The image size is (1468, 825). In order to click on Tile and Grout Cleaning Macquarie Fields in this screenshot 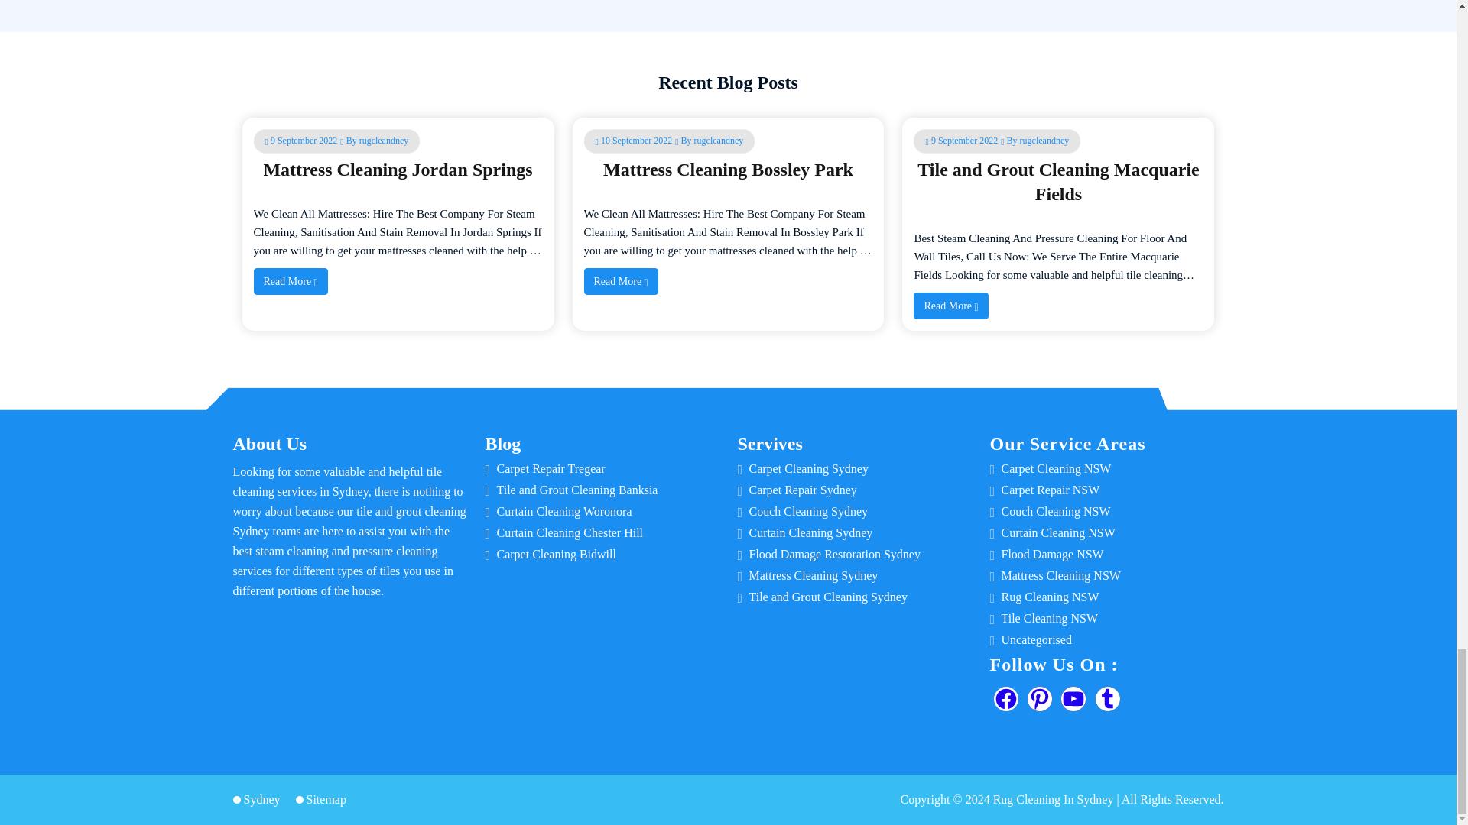, I will do `click(1058, 182)`.